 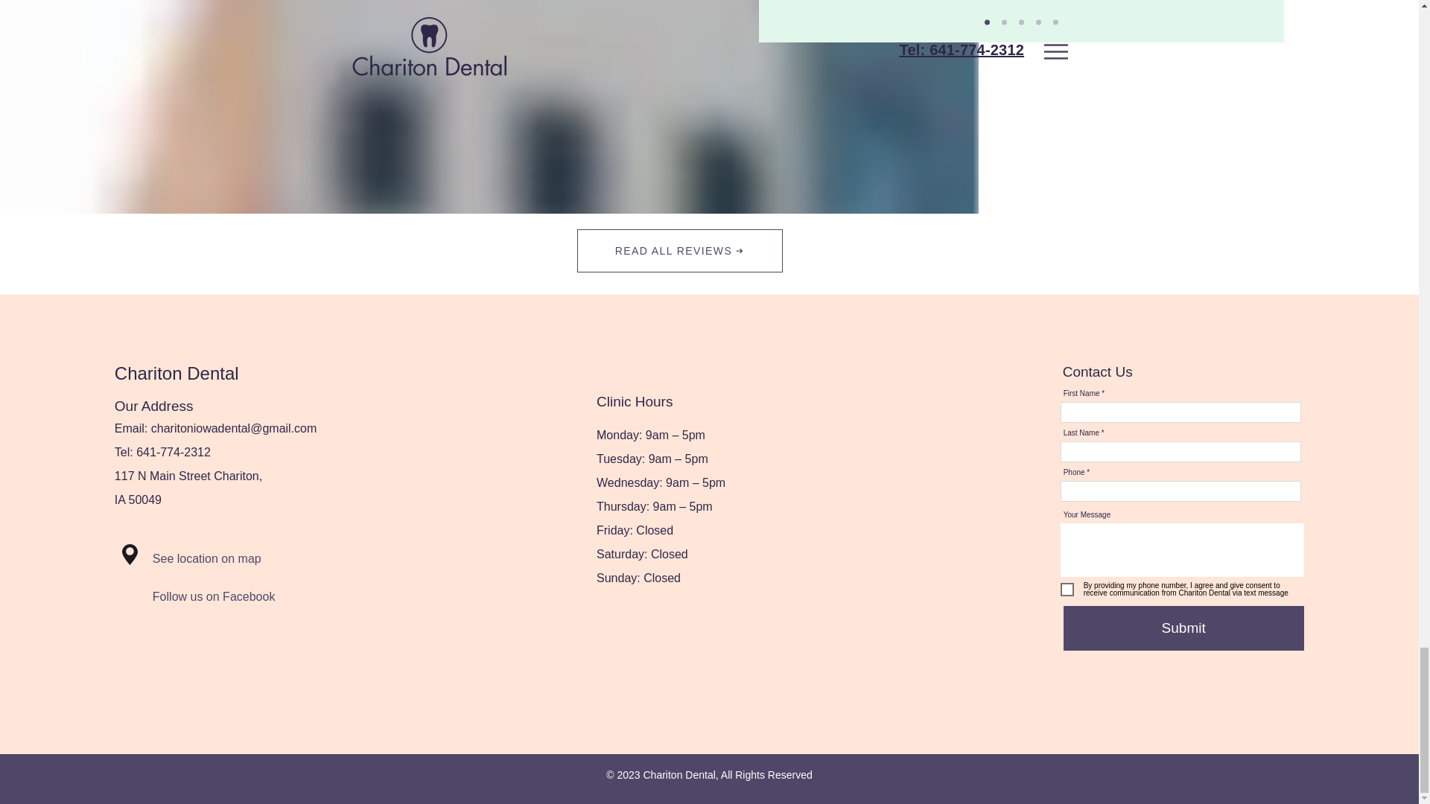 I want to click on READ ALL REVIEWS, so click(x=679, y=250).